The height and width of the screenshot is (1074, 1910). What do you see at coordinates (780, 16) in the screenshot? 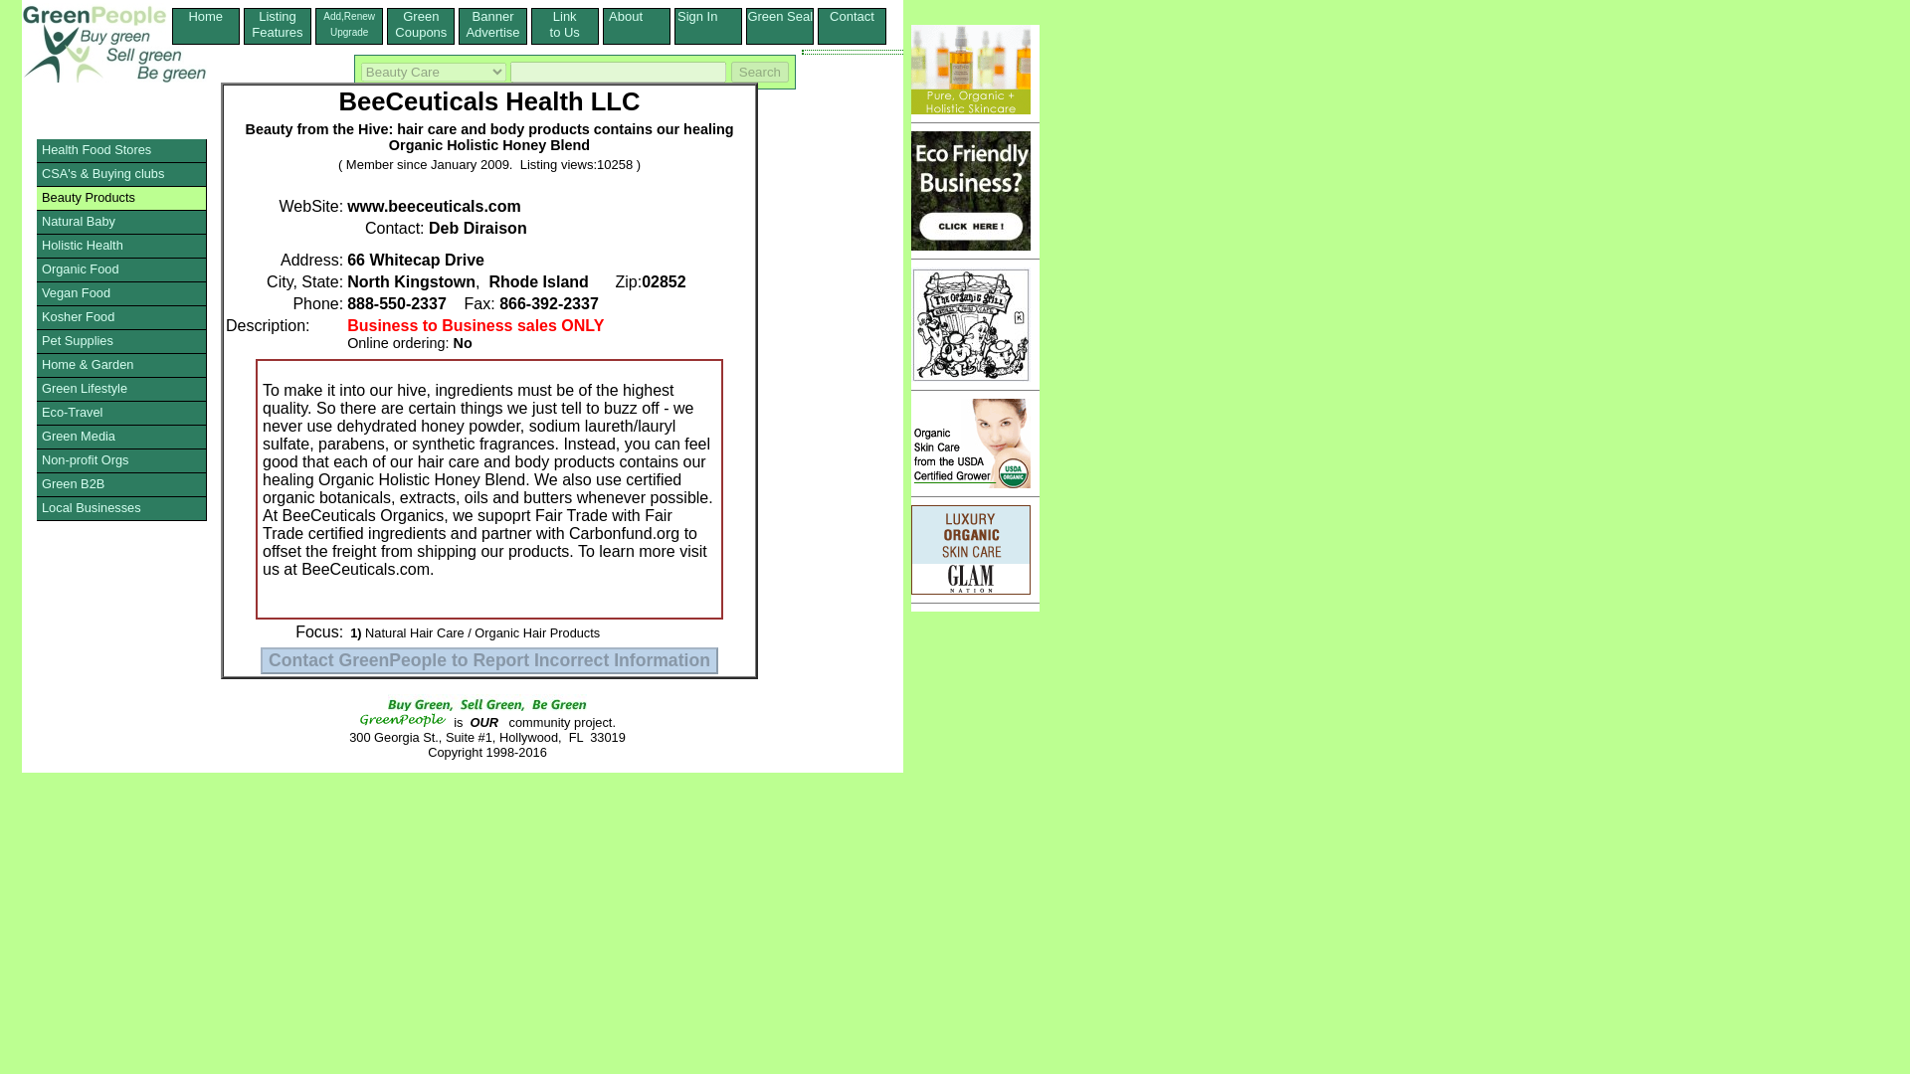
I see `Green Seal` at bounding box center [780, 16].